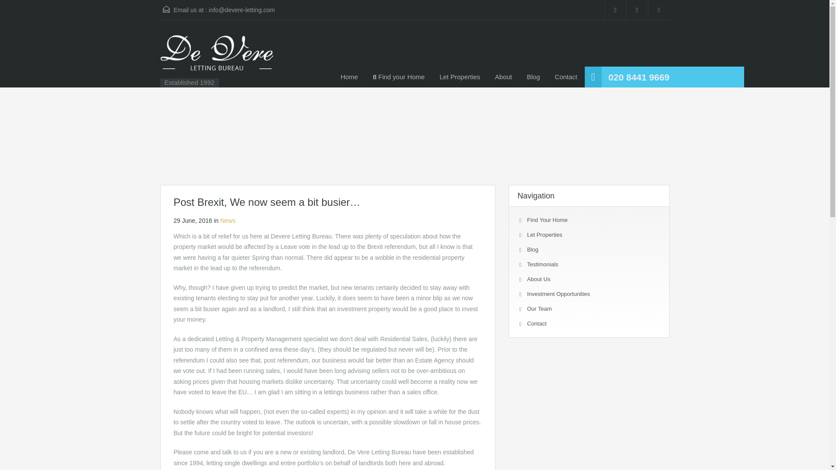 This screenshot has width=836, height=470. Describe the element at coordinates (399, 77) in the screenshot. I see `Find your Home` at that location.